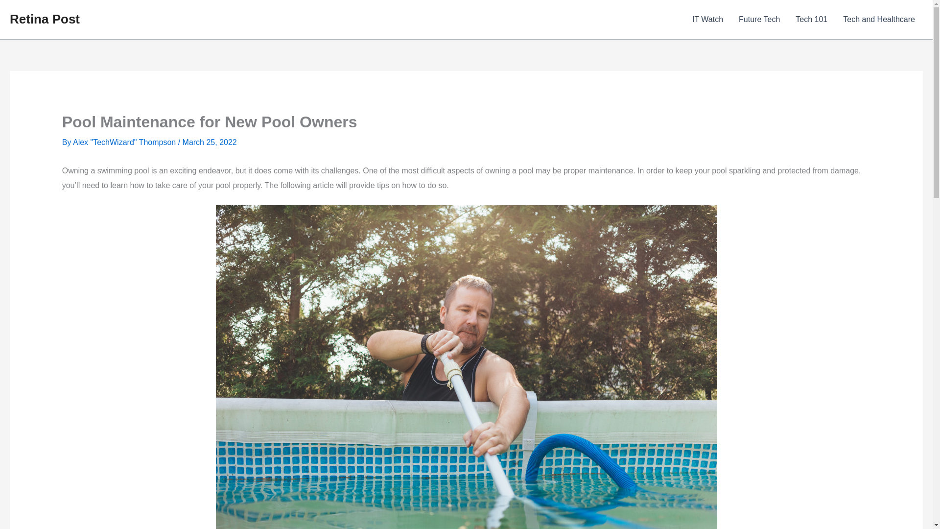 This screenshot has width=940, height=529. What do you see at coordinates (125, 142) in the screenshot?
I see `View all posts by Alex ` at bounding box center [125, 142].